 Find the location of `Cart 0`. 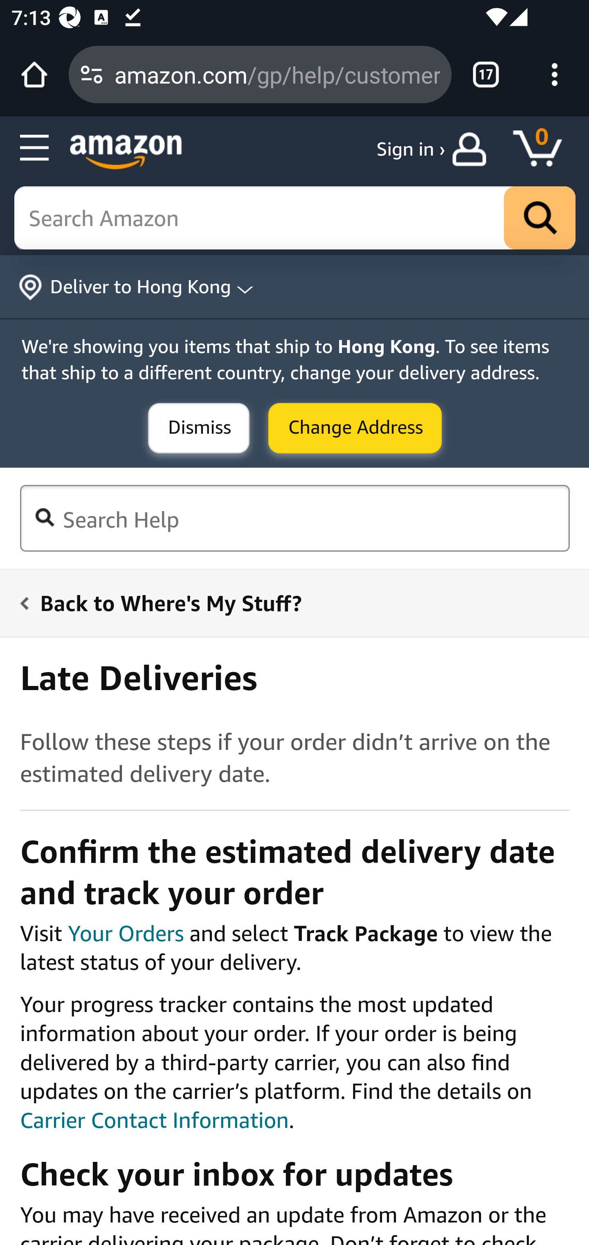

Cart 0 is located at coordinates (545, 149).